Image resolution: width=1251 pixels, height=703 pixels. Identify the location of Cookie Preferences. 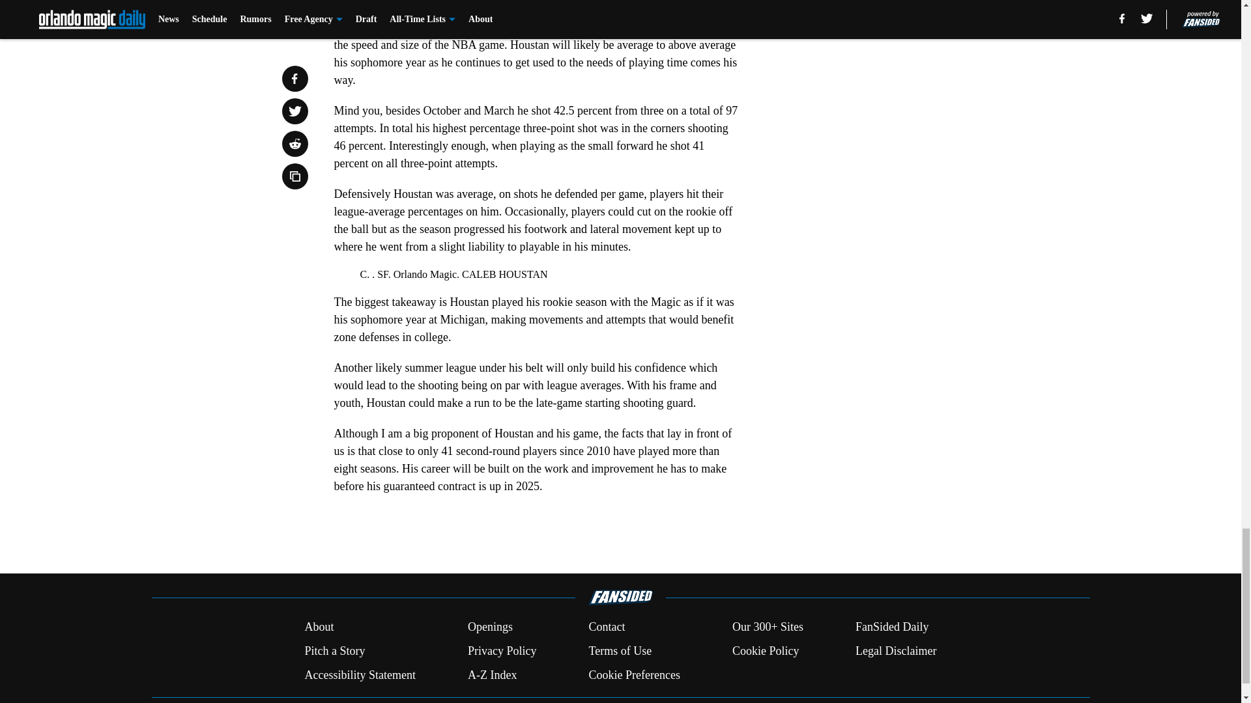
(633, 674).